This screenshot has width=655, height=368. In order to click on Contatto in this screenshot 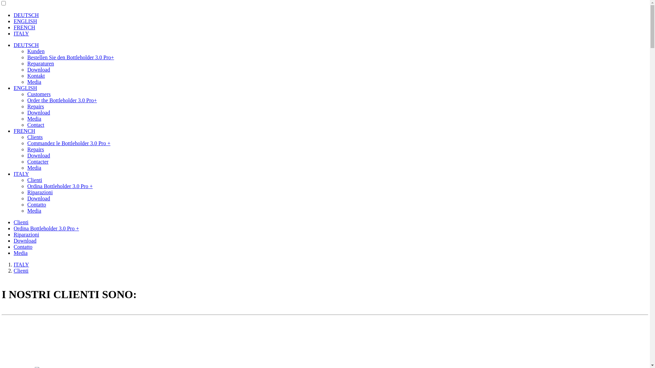, I will do `click(23, 247)`.